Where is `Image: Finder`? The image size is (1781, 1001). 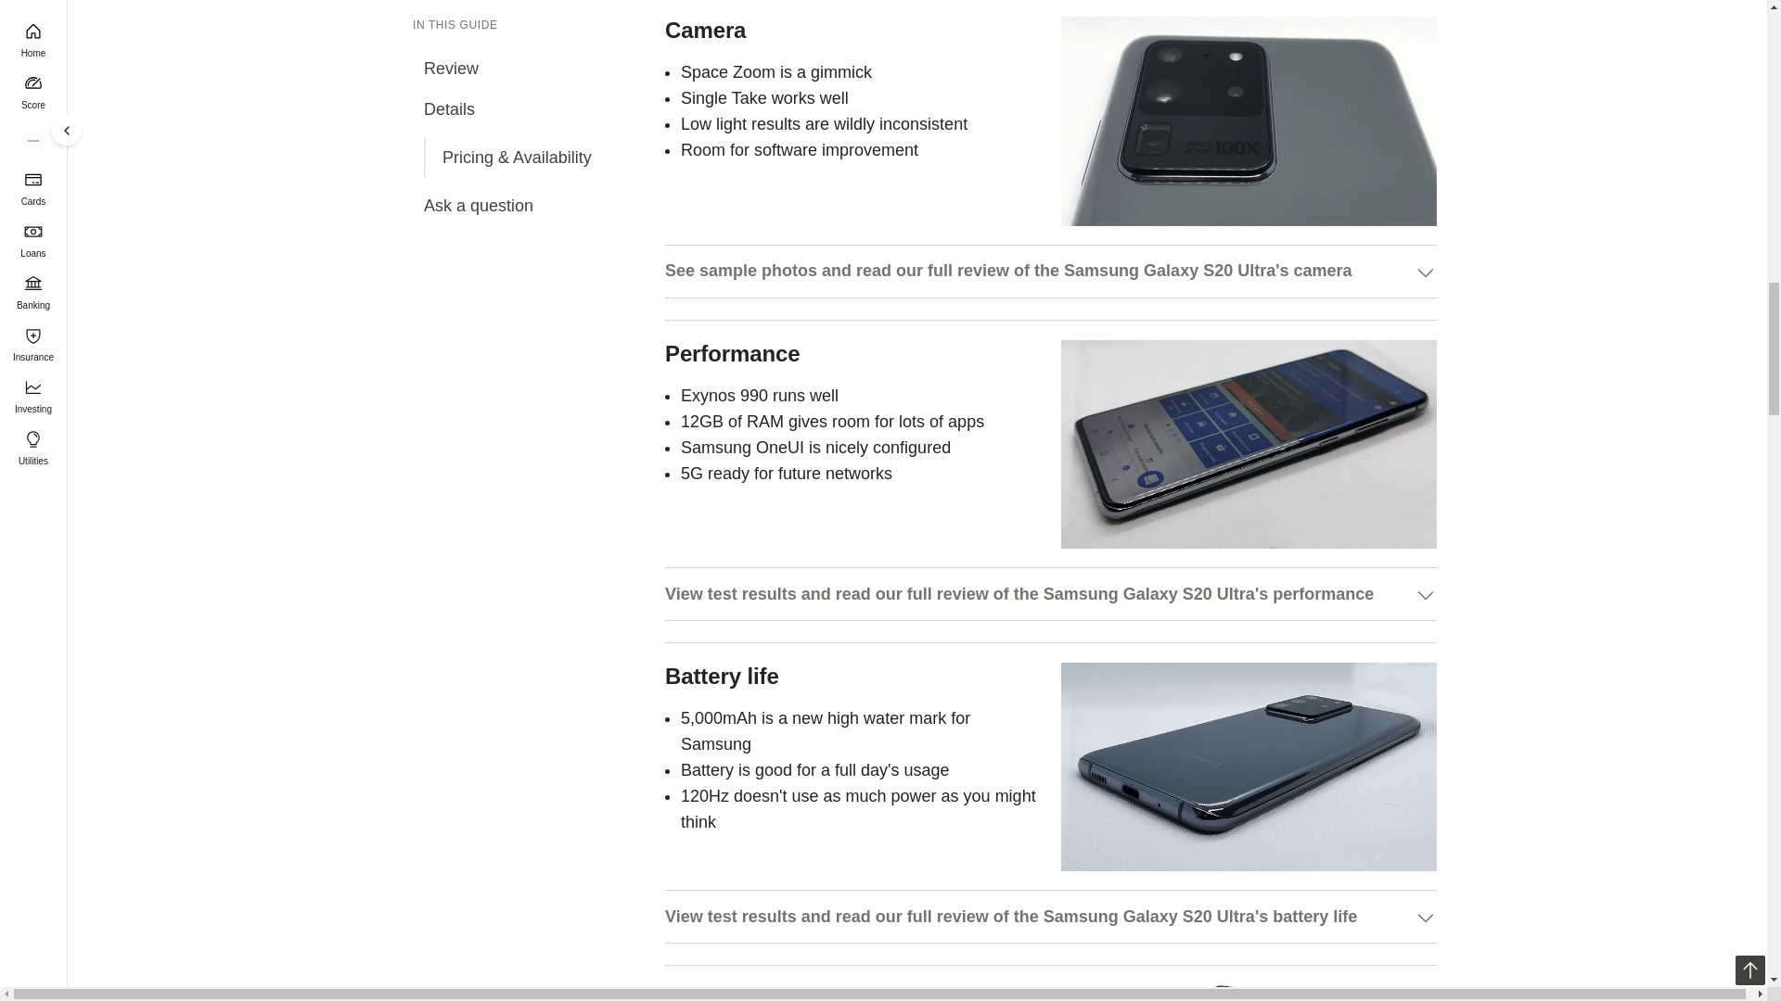 Image: Finder is located at coordinates (1249, 444).